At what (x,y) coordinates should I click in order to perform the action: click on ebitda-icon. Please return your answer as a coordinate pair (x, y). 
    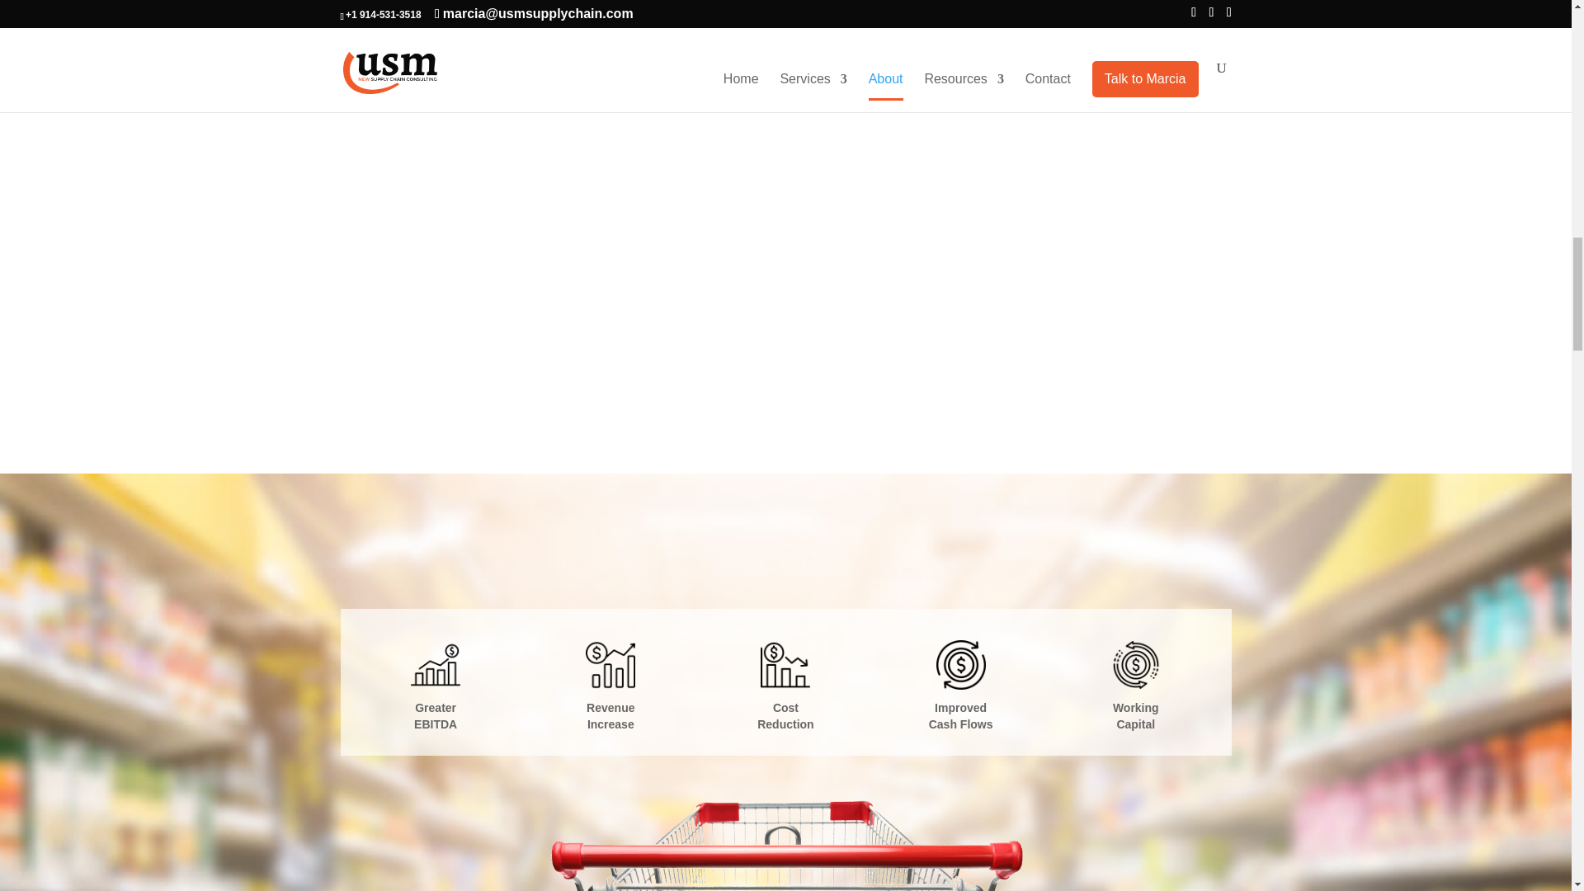
    Looking at the image, I should click on (436, 665).